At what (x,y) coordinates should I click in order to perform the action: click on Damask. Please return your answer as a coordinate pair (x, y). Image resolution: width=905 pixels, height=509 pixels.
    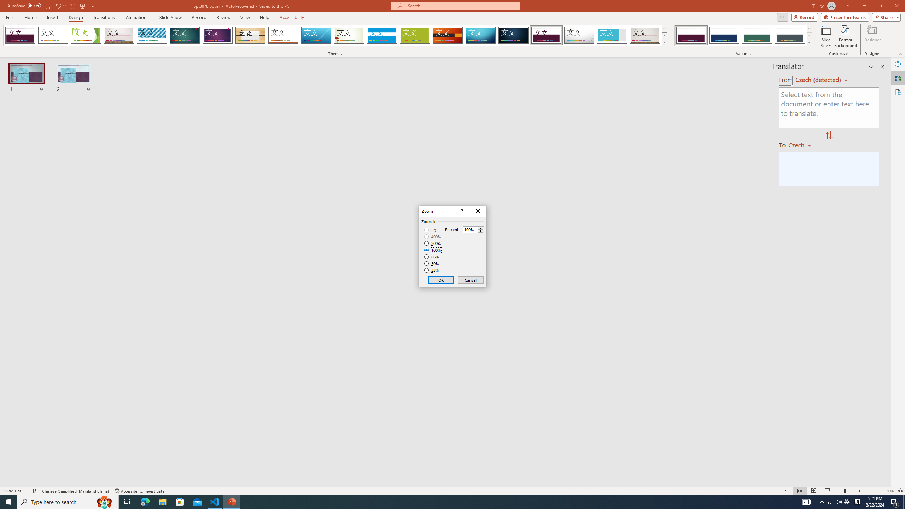
    Looking at the image, I should click on (513, 35).